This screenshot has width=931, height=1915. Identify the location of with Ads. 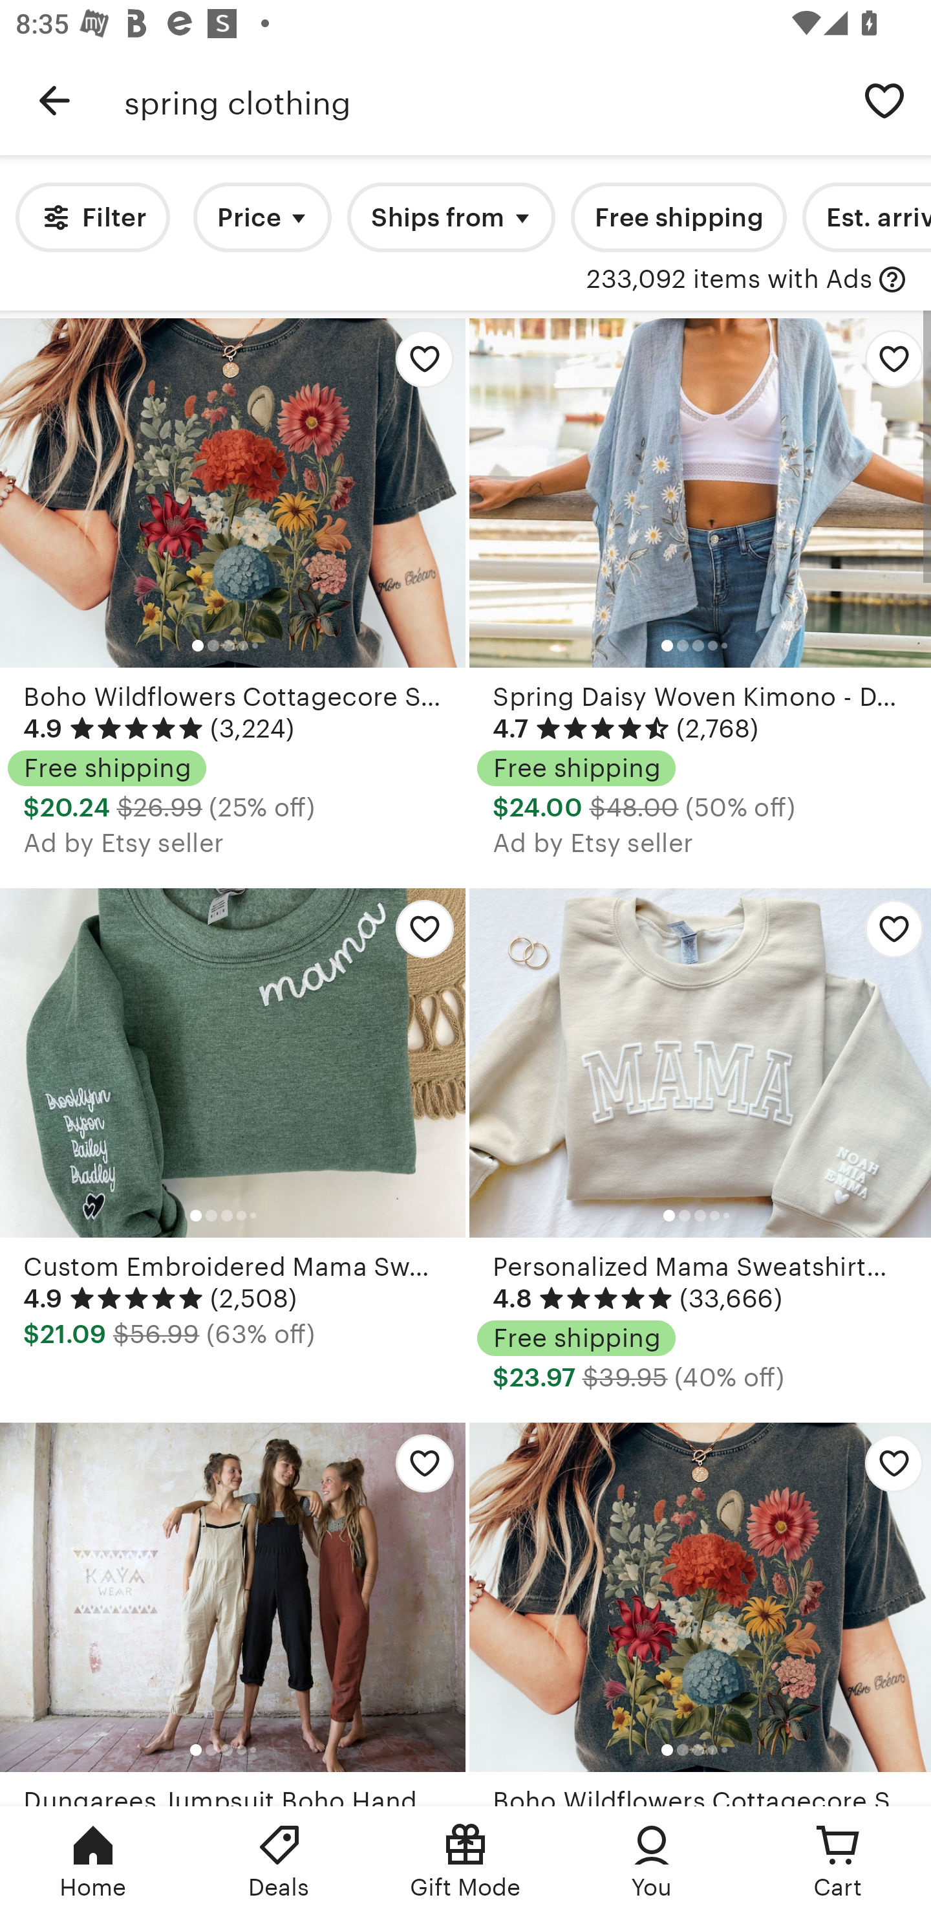
(892, 279).